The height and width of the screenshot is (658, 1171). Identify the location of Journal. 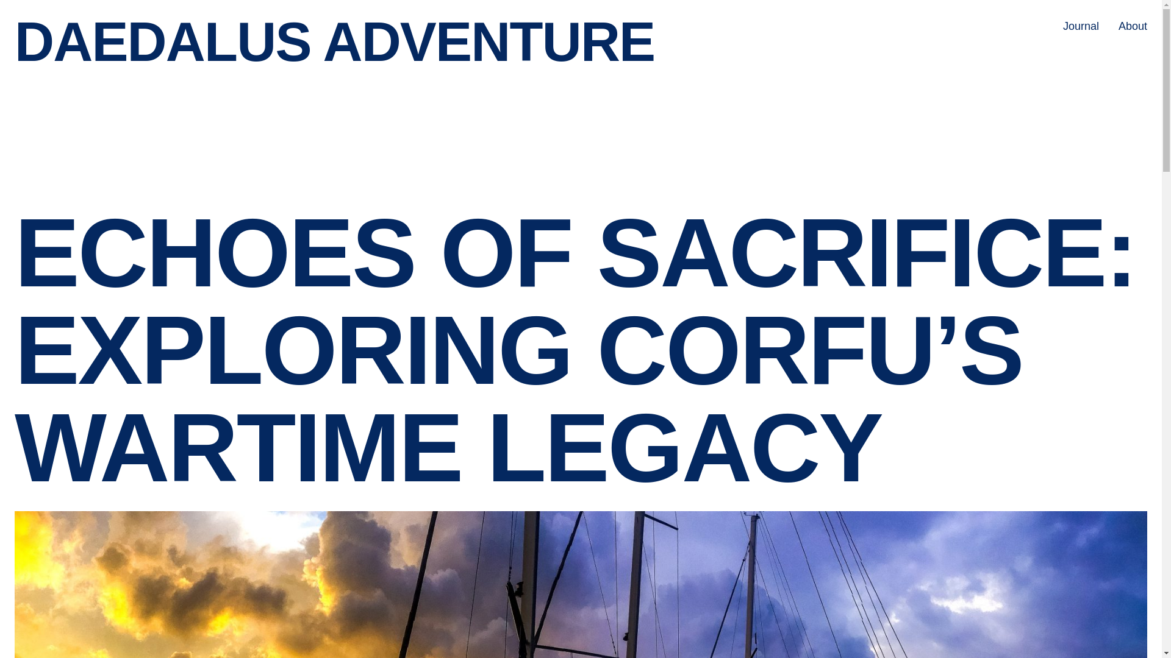
(1081, 27).